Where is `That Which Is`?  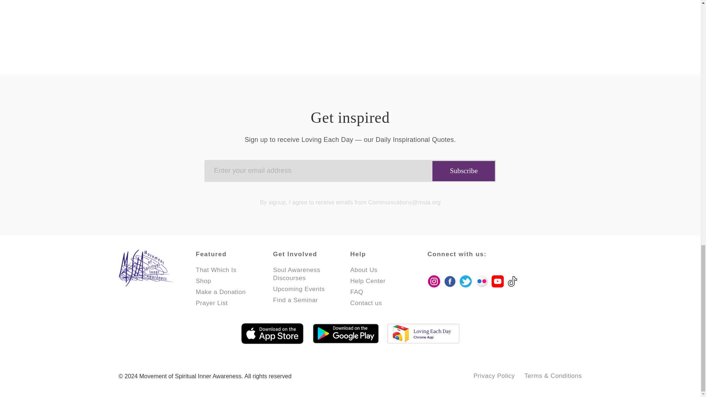
That Which Is is located at coordinates (215, 270).